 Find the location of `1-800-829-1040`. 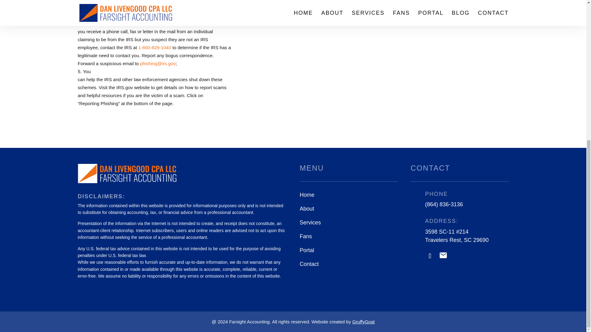

1-800-829-1040 is located at coordinates (155, 47).